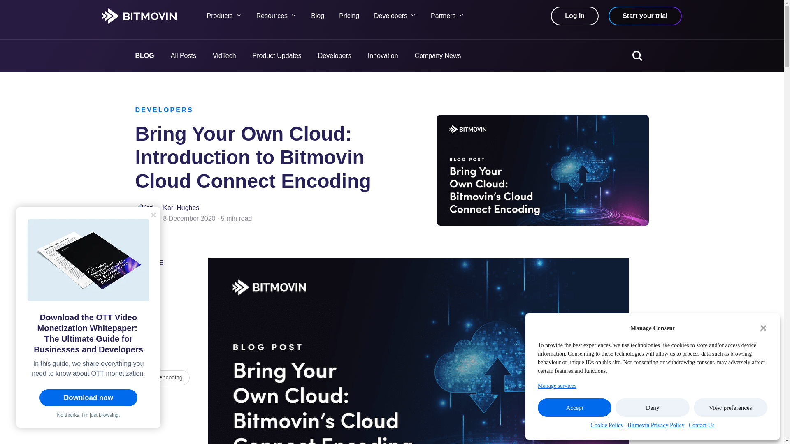 The width and height of the screenshot is (790, 444). I want to click on Products, so click(231, 16).